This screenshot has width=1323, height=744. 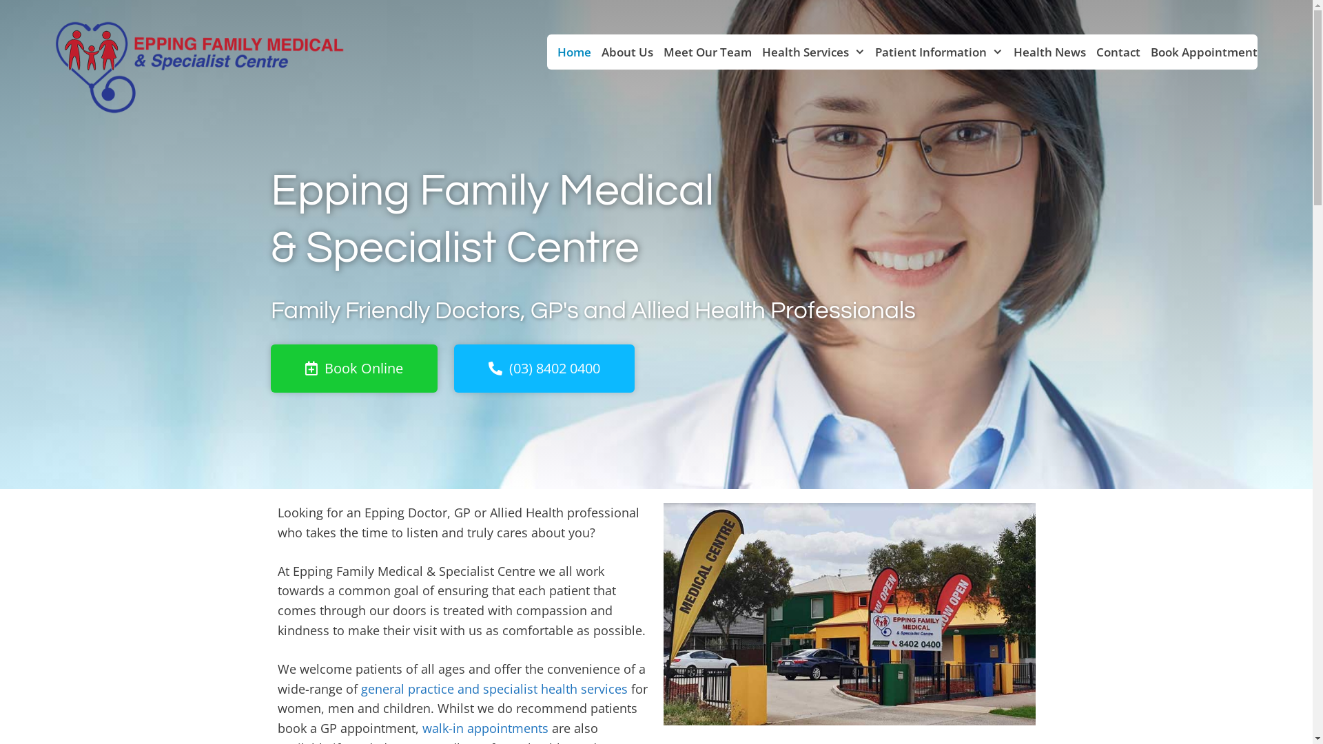 What do you see at coordinates (703, 52) in the screenshot?
I see `Meet Our Team` at bounding box center [703, 52].